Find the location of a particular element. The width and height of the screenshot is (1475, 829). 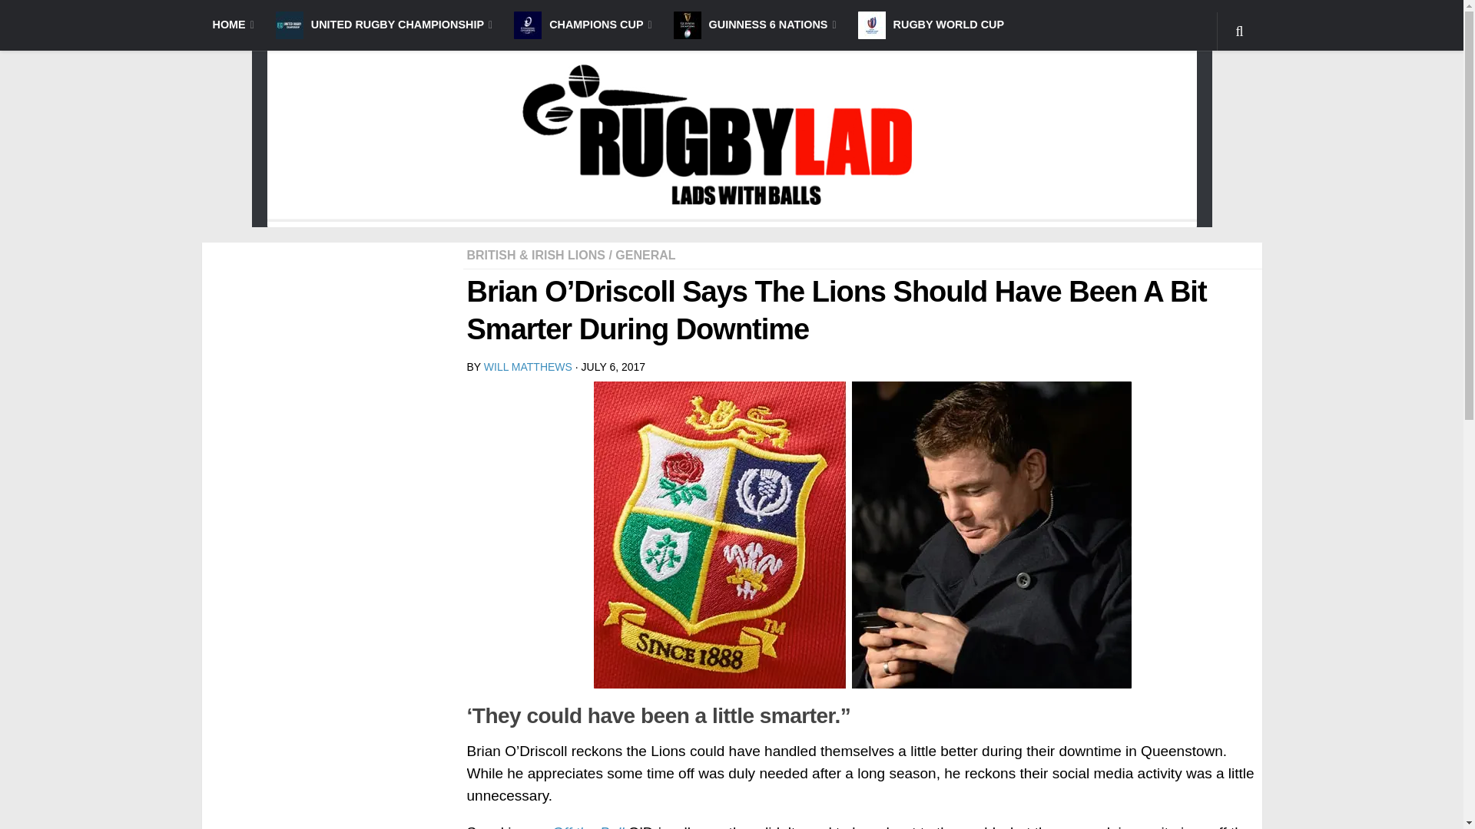

WILL MATTHEWS is located at coordinates (527, 367).